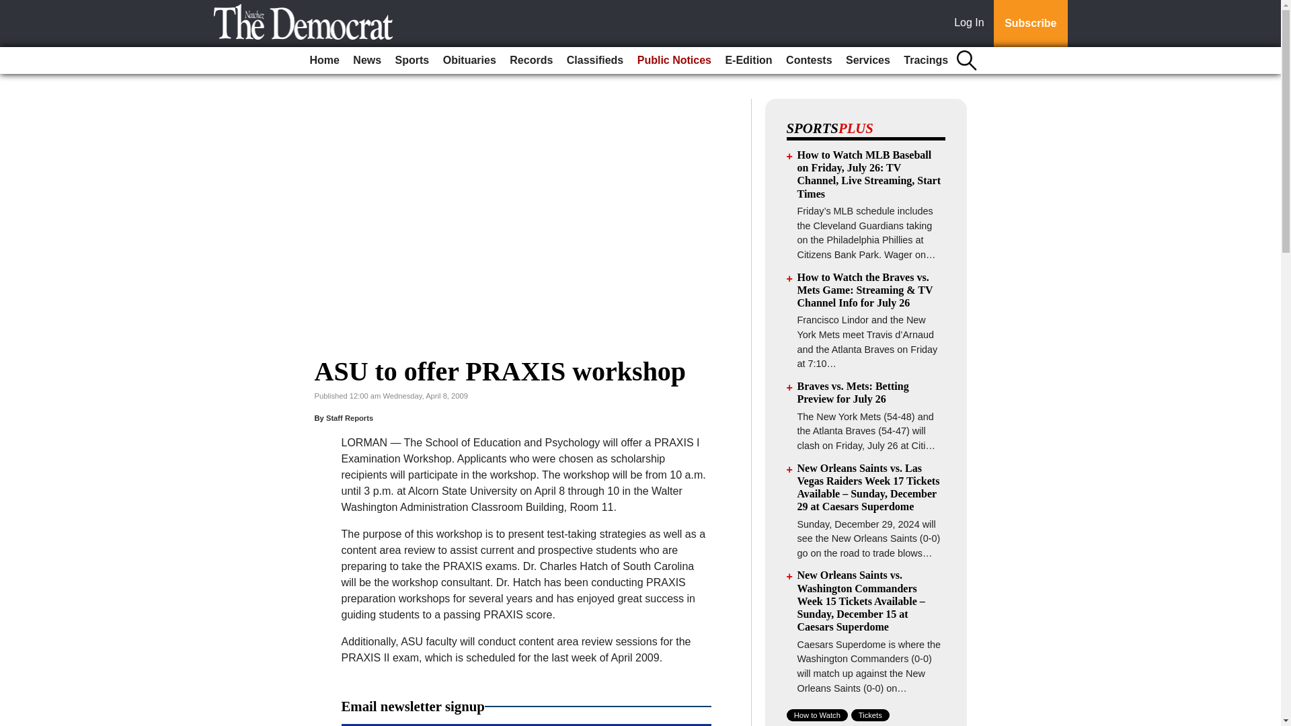 The image size is (1291, 726). Describe the element at coordinates (12, 8) in the screenshot. I see `Go` at that location.